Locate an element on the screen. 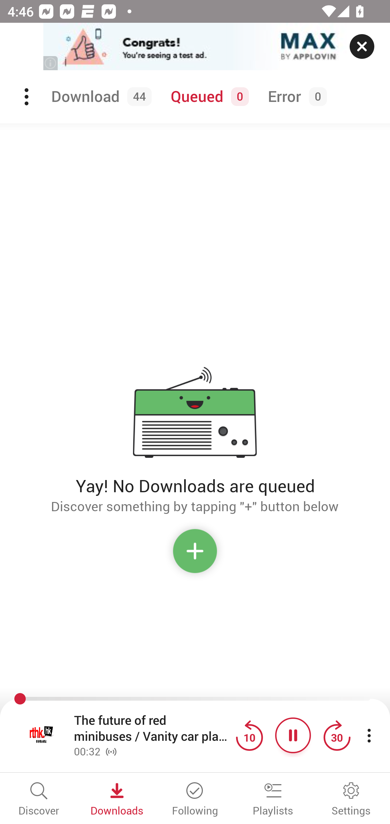  Jump back is located at coordinates (249, 735).